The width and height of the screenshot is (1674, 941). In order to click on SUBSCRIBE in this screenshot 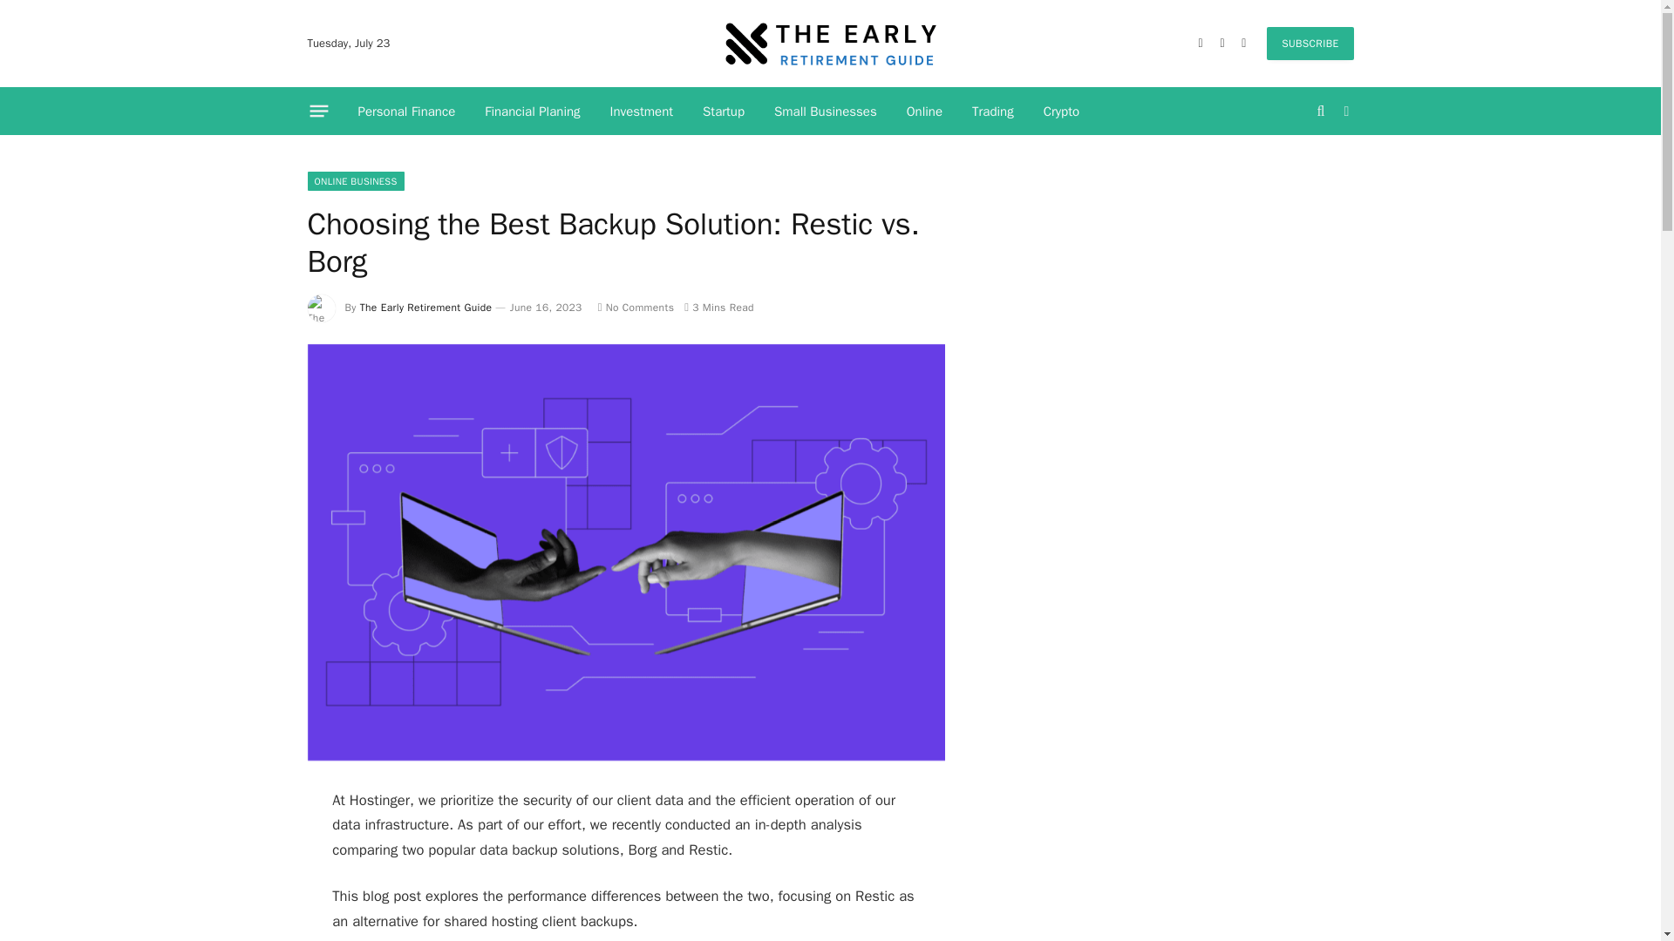, I will do `click(1310, 44)`.